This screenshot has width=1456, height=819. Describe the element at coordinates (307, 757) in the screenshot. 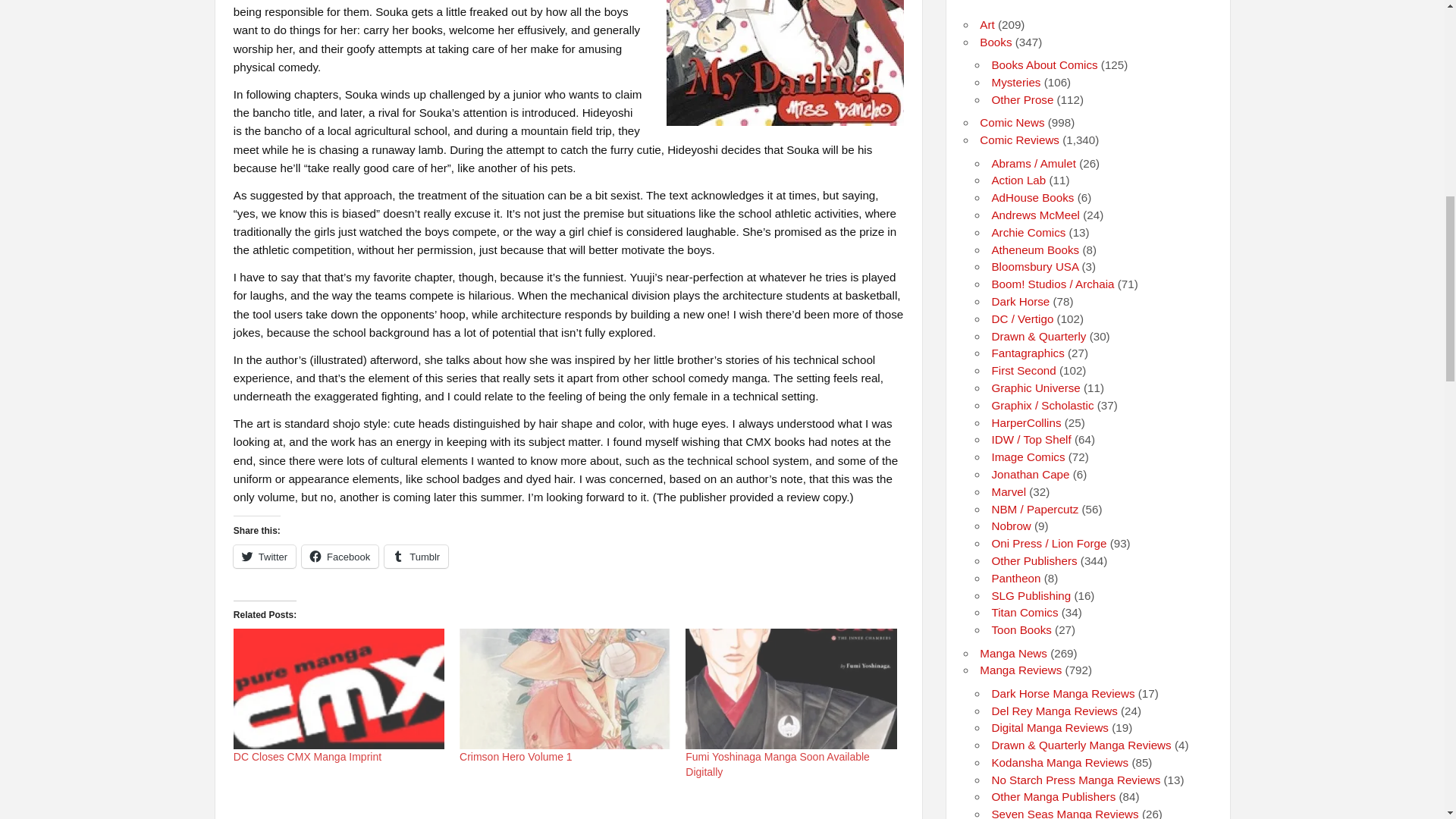

I see `DC Closes CMX Manga Imprint` at that location.